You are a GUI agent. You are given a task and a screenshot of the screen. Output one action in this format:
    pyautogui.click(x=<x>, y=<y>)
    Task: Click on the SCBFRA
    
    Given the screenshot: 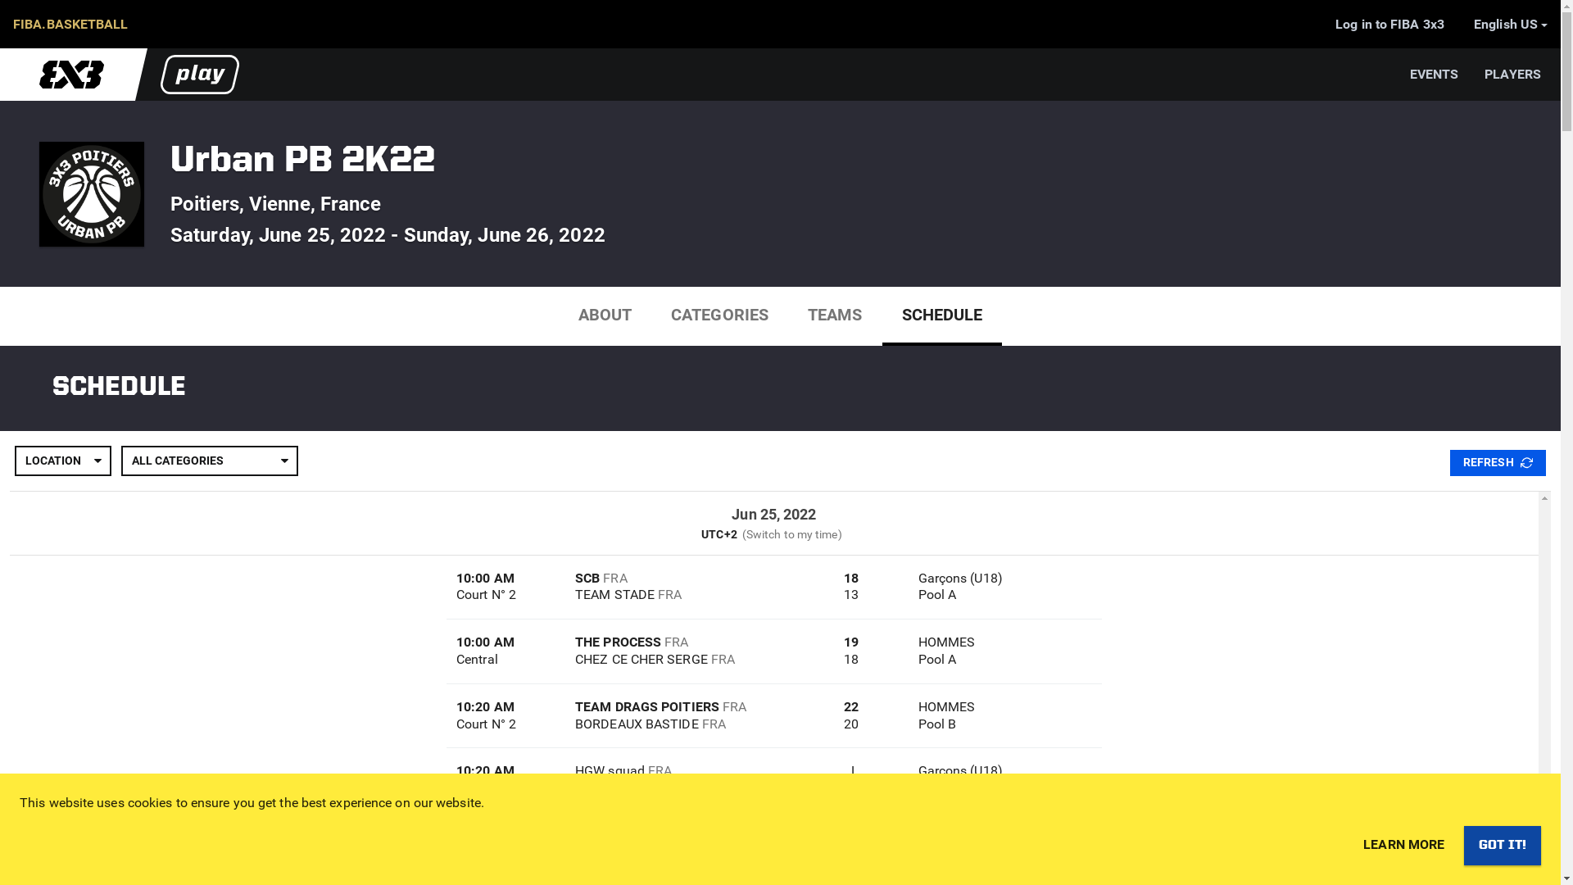 What is the action you would take?
    pyautogui.click(x=680, y=579)
    